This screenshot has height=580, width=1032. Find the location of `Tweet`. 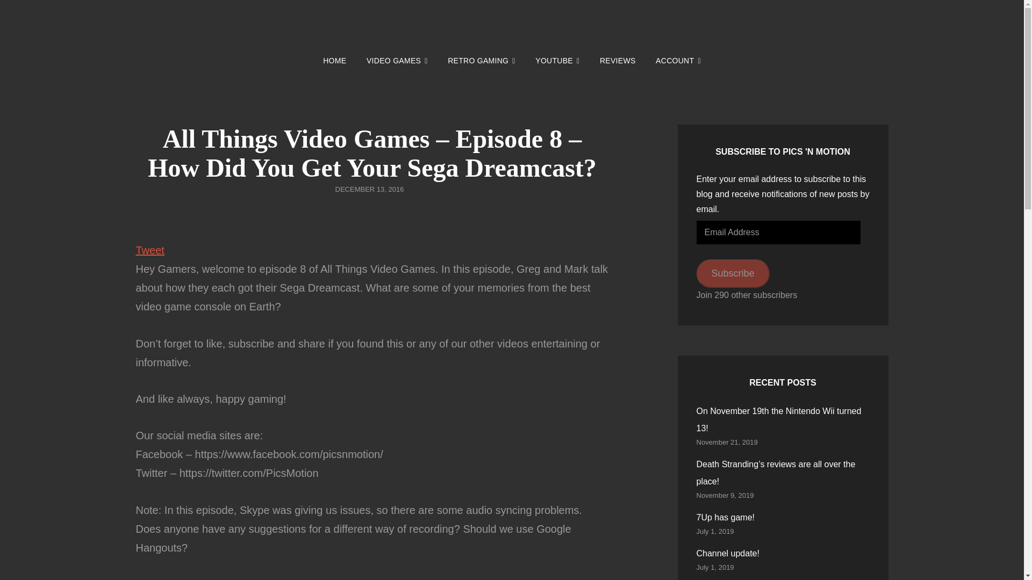

Tweet is located at coordinates (149, 250).